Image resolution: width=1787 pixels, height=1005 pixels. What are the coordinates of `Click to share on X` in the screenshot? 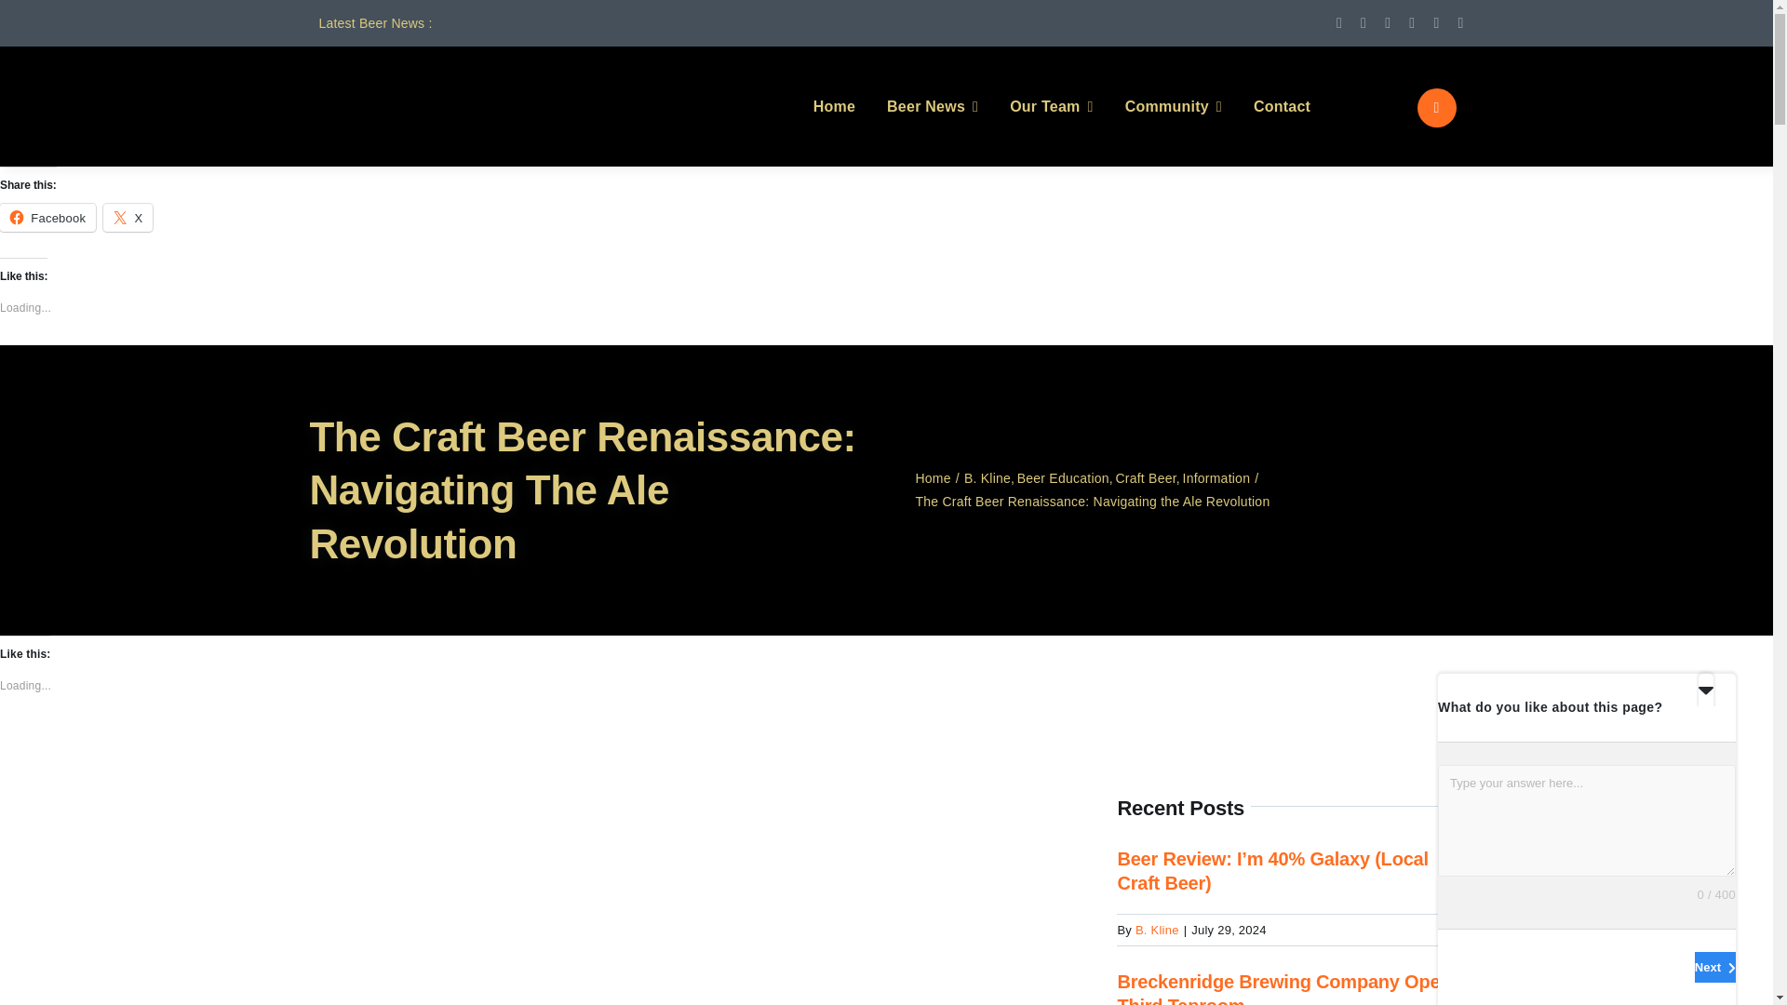 It's located at (128, 218).